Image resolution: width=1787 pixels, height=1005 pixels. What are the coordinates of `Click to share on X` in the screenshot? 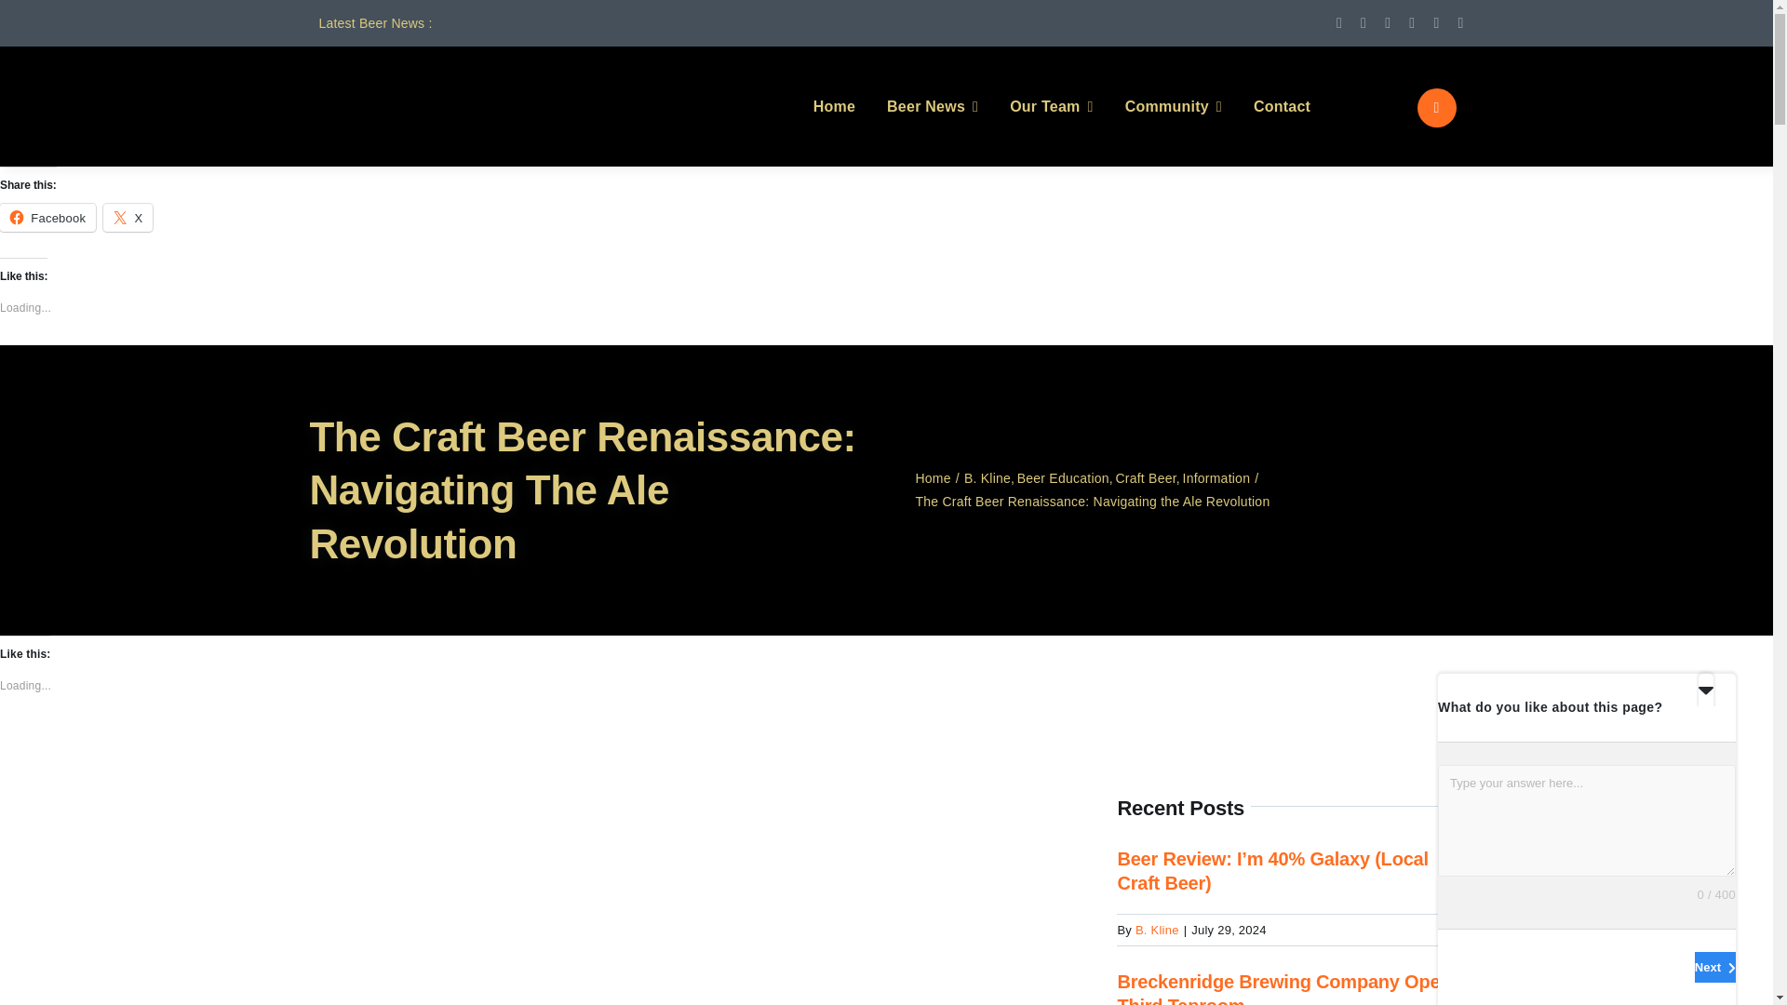 It's located at (128, 218).